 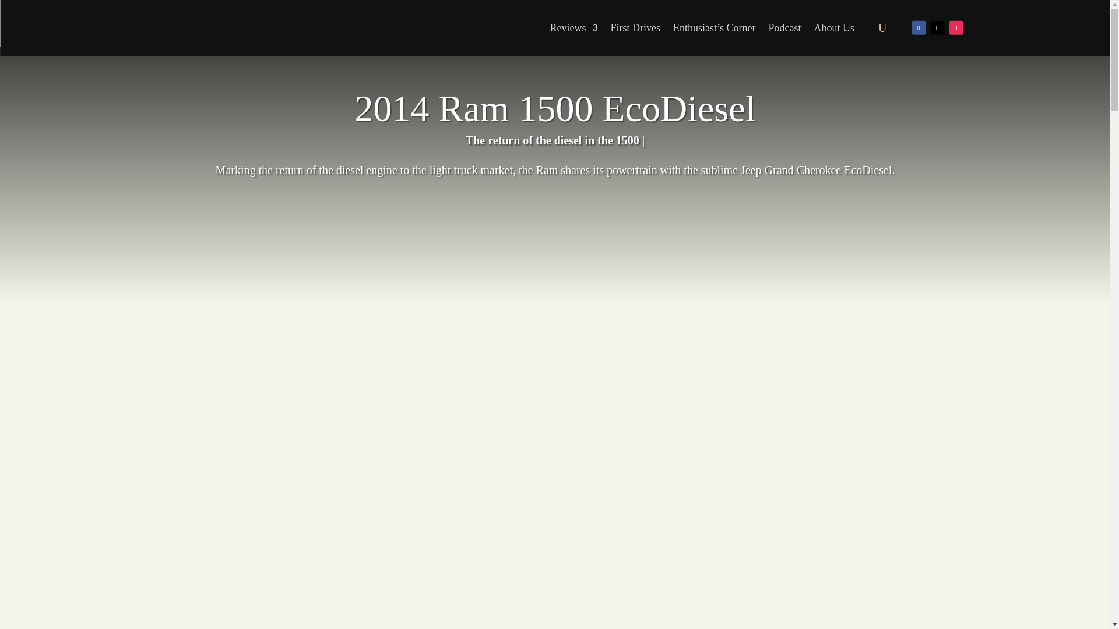 I want to click on Follow on X, so click(x=937, y=27).